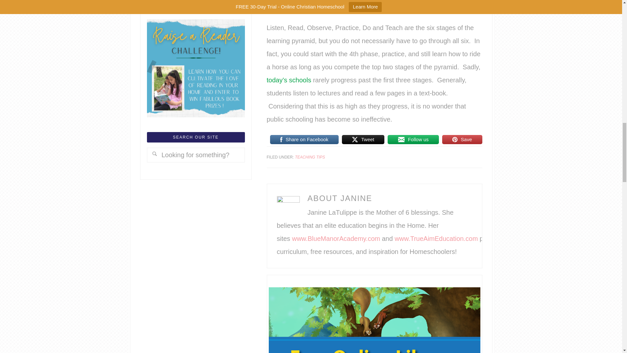 Image resolution: width=627 pixels, height=353 pixels. What do you see at coordinates (413, 139) in the screenshot?
I see `Follow us` at bounding box center [413, 139].